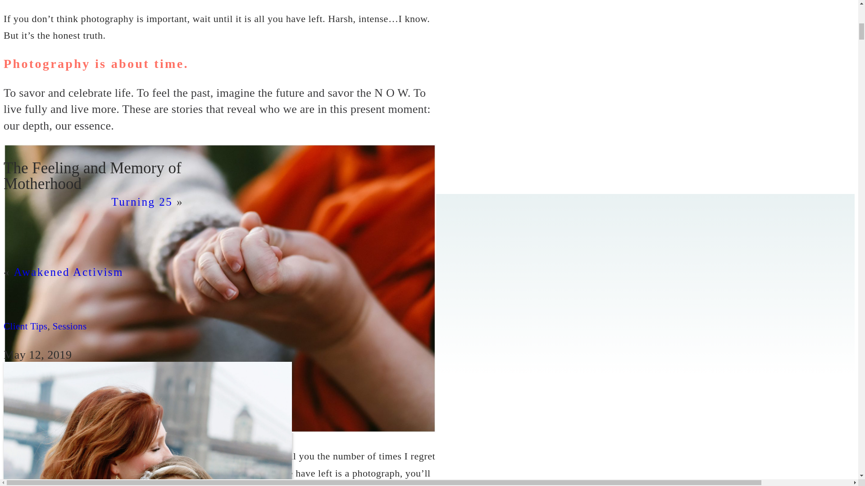 The height and width of the screenshot is (486, 865). I want to click on Awakened Activism, so click(68, 272).